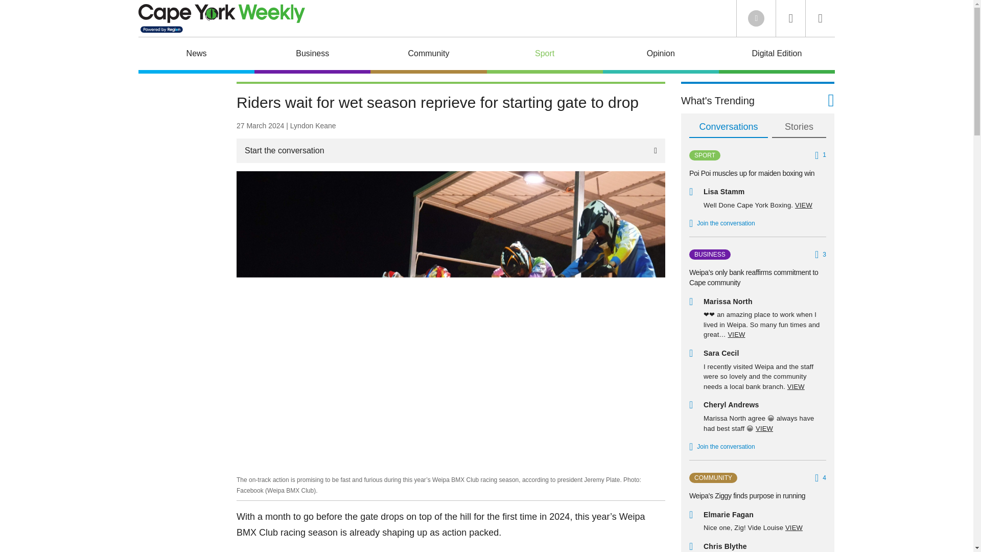  What do you see at coordinates (196, 55) in the screenshot?
I see `News` at bounding box center [196, 55].